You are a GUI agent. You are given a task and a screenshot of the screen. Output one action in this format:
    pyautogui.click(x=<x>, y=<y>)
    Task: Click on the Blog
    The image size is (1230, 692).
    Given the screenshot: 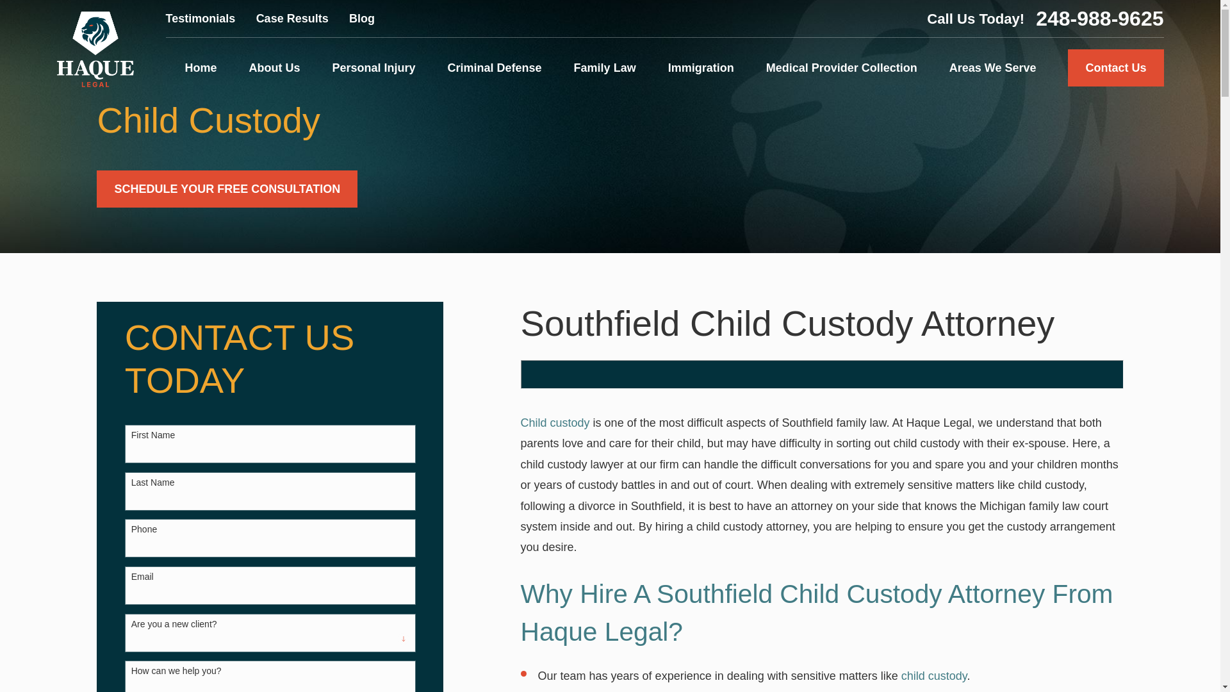 What is the action you would take?
    pyautogui.click(x=362, y=18)
    